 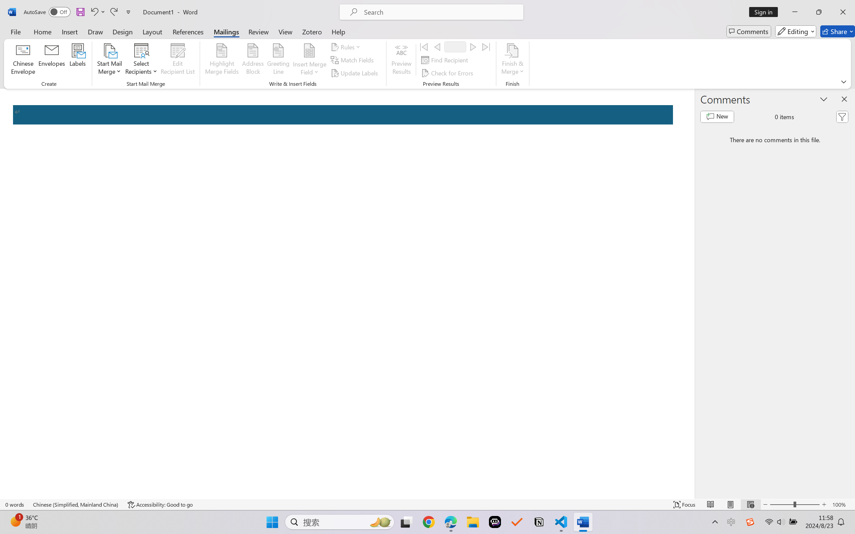 What do you see at coordinates (842, 117) in the screenshot?
I see `Filter` at bounding box center [842, 117].